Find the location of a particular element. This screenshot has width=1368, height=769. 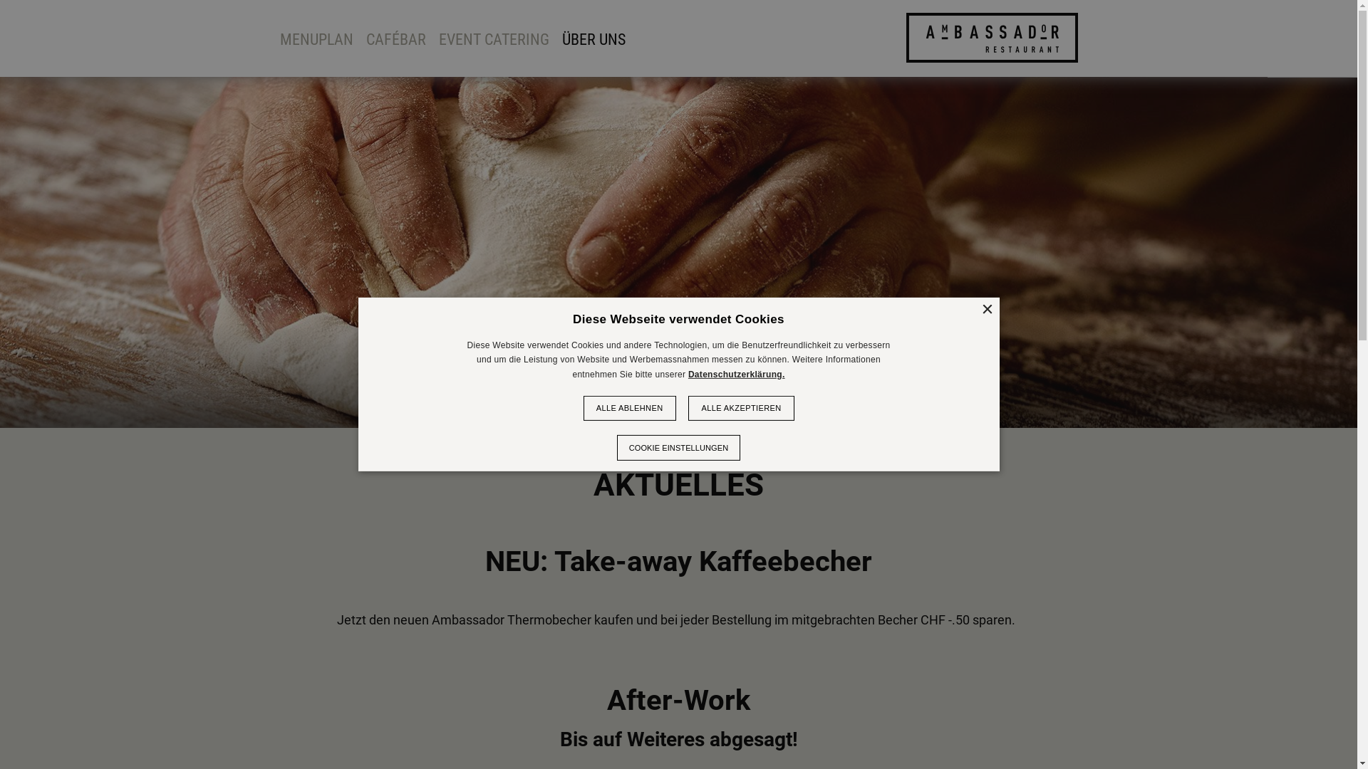

EVENT CATERING is located at coordinates (494, 38).